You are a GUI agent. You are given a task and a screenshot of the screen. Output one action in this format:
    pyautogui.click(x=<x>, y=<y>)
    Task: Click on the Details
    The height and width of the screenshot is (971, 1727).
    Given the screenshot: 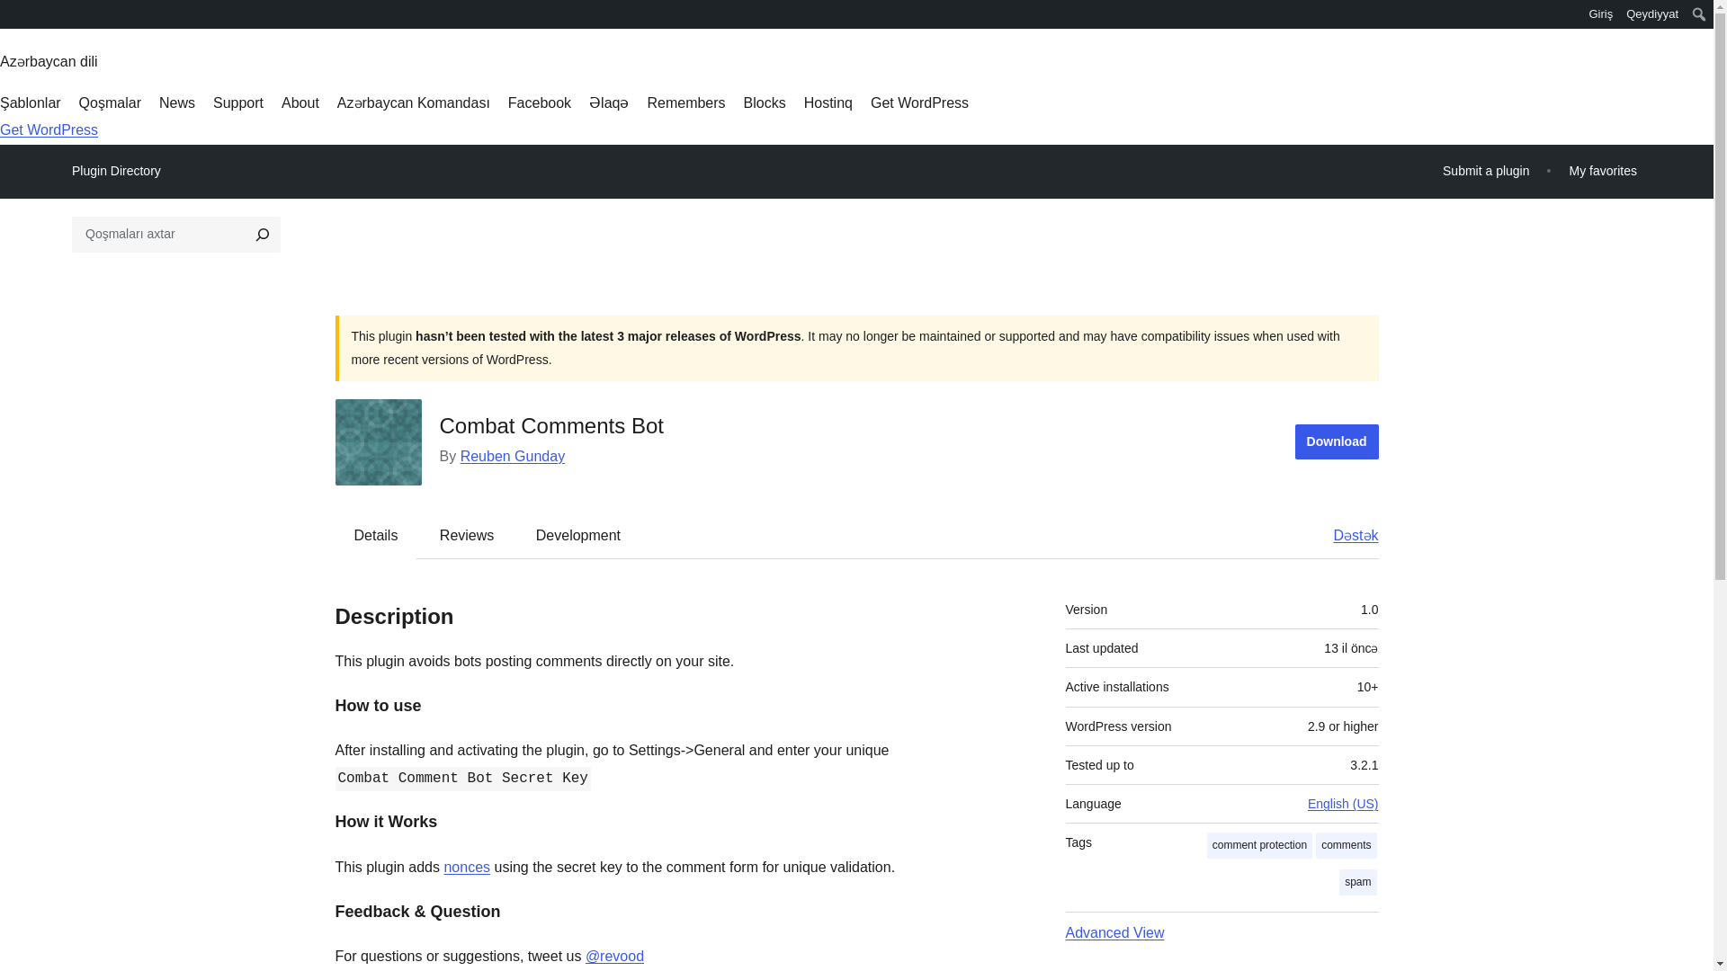 What is the action you would take?
    pyautogui.click(x=376, y=534)
    